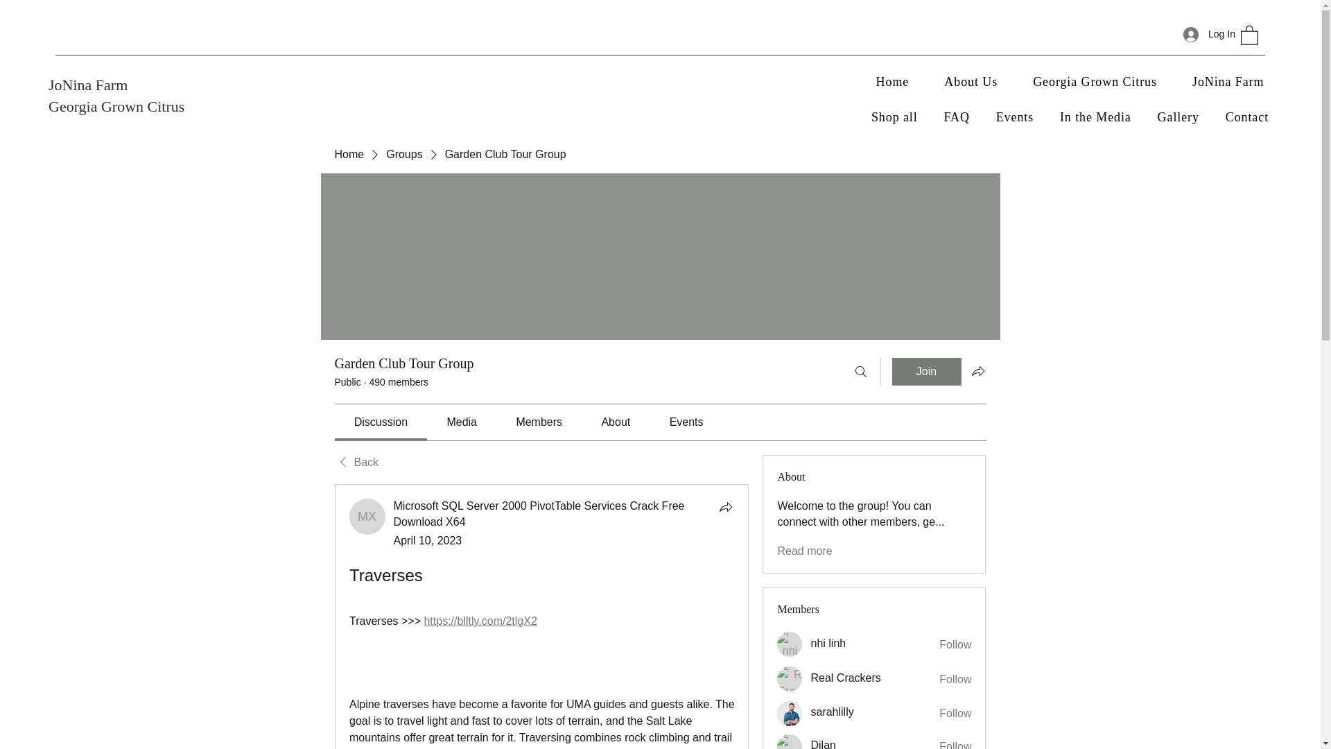 This screenshot has width=1331, height=749. Describe the element at coordinates (892, 82) in the screenshot. I see `Home` at that location.